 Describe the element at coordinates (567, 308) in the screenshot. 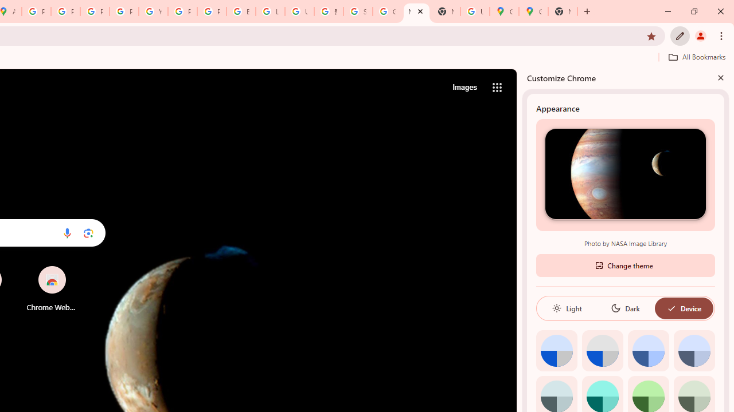

I see `Light` at that location.